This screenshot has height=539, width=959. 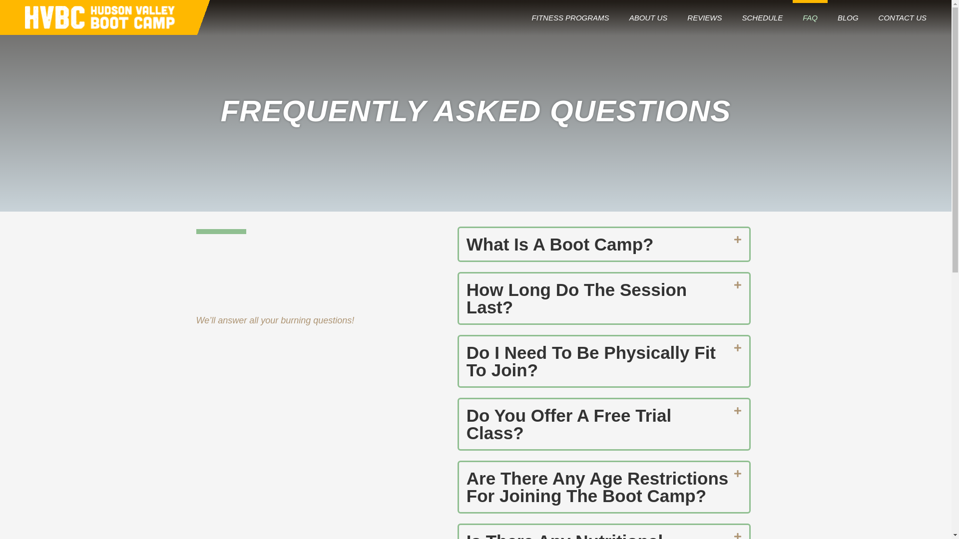 I want to click on REVIEWS, so click(x=704, y=18).